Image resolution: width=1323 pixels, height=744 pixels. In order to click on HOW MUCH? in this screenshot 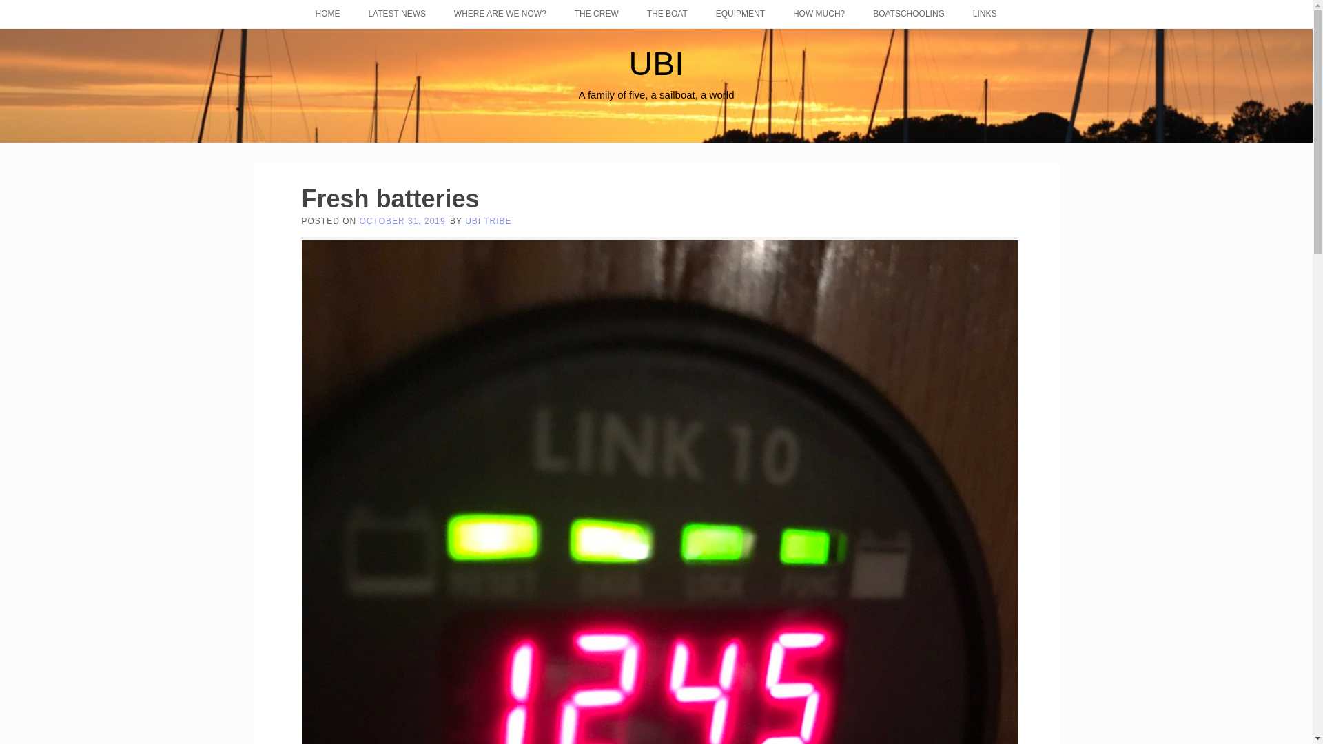, I will do `click(819, 14)`.